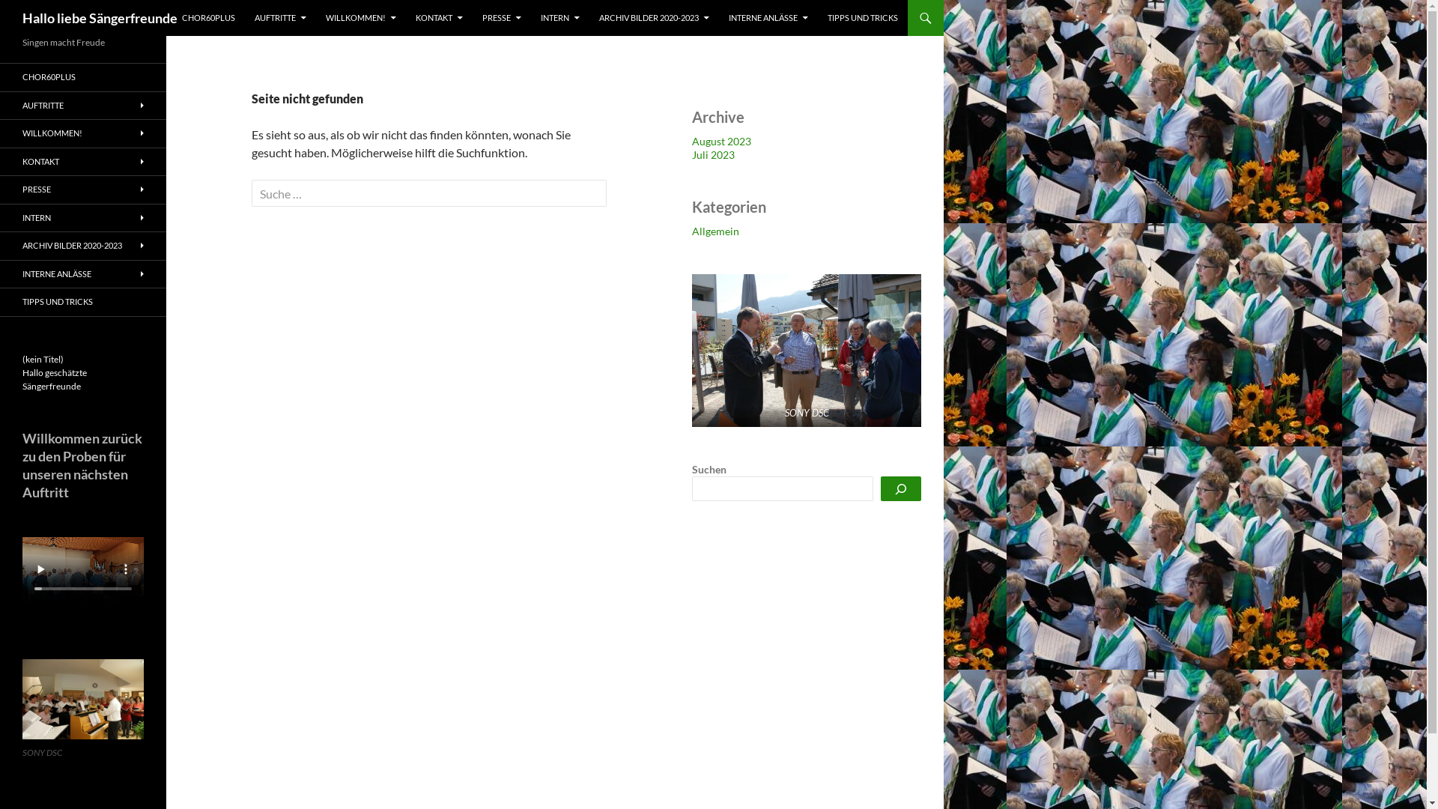 The height and width of the screenshot is (809, 1438). What do you see at coordinates (83, 133) in the screenshot?
I see `WILLKOMMEN!` at bounding box center [83, 133].